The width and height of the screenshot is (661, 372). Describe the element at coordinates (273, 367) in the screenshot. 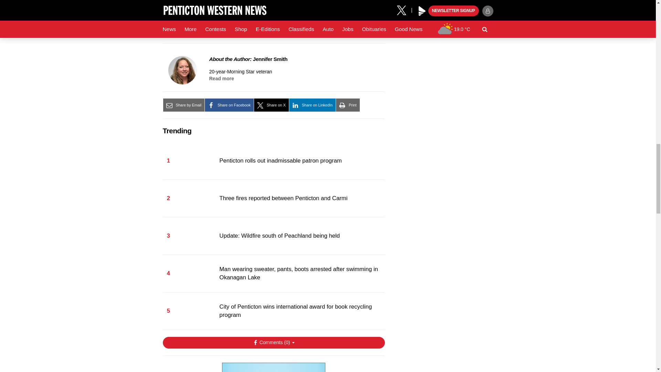

I see `3rd party ad content` at that location.